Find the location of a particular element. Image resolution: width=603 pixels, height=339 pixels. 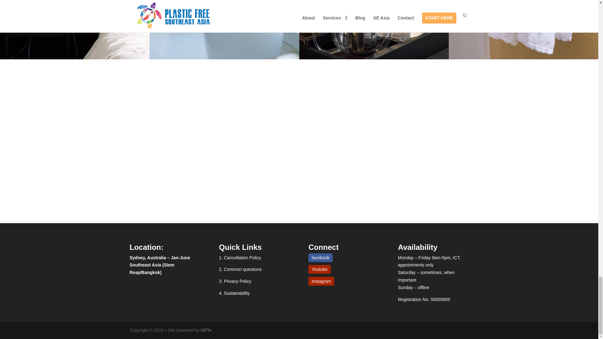

katka-pavlickova-tdr2PRYBP94-unsplash is located at coordinates (224, 30).